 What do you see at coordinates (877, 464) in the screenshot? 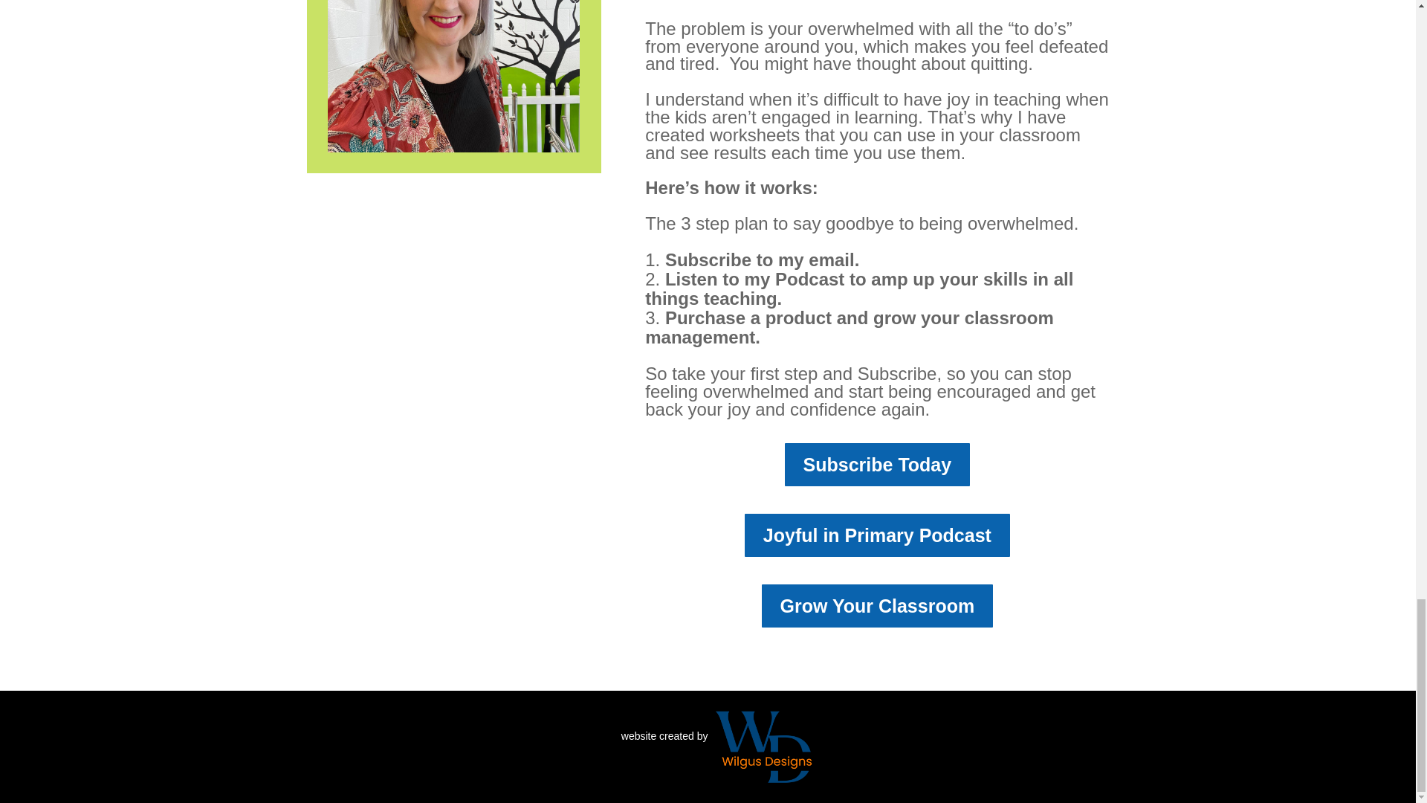
I see `Subscribe Today` at bounding box center [877, 464].